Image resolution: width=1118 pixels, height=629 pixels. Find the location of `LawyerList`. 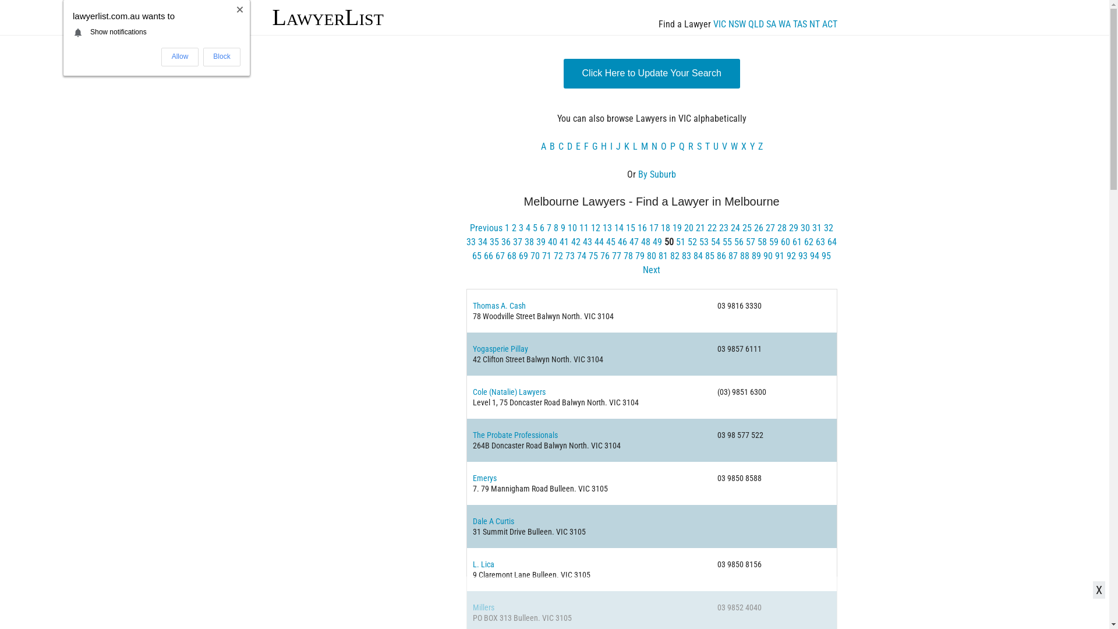

LawyerList is located at coordinates (328, 17).